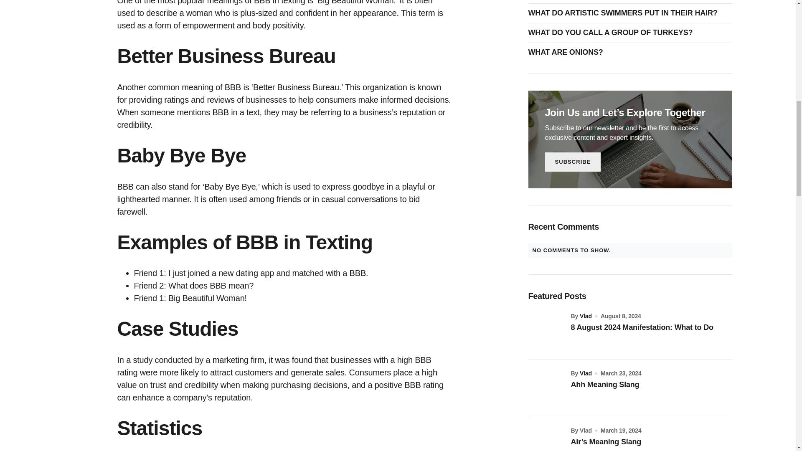 This screenshot has width=802, height=451. Describe the element at coordinates (625, 13) in the screenshot. I see `WHAT DO ARTISTIC SWIMMERS PUT IN THEIR HAIR?` at that location.